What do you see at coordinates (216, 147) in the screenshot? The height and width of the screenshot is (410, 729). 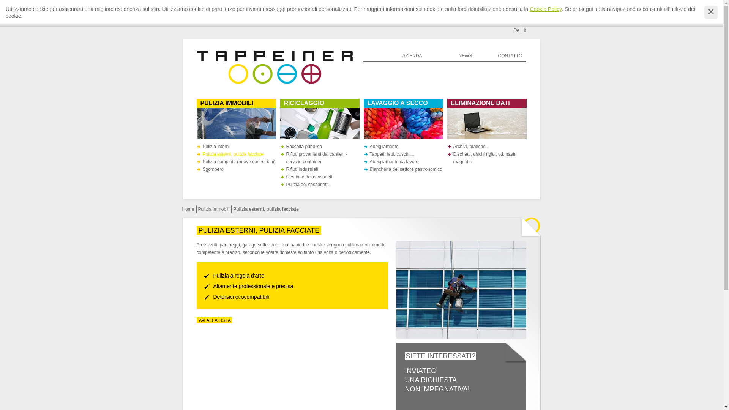 I see `Pulizia interni` at bounding box center [216, 147].